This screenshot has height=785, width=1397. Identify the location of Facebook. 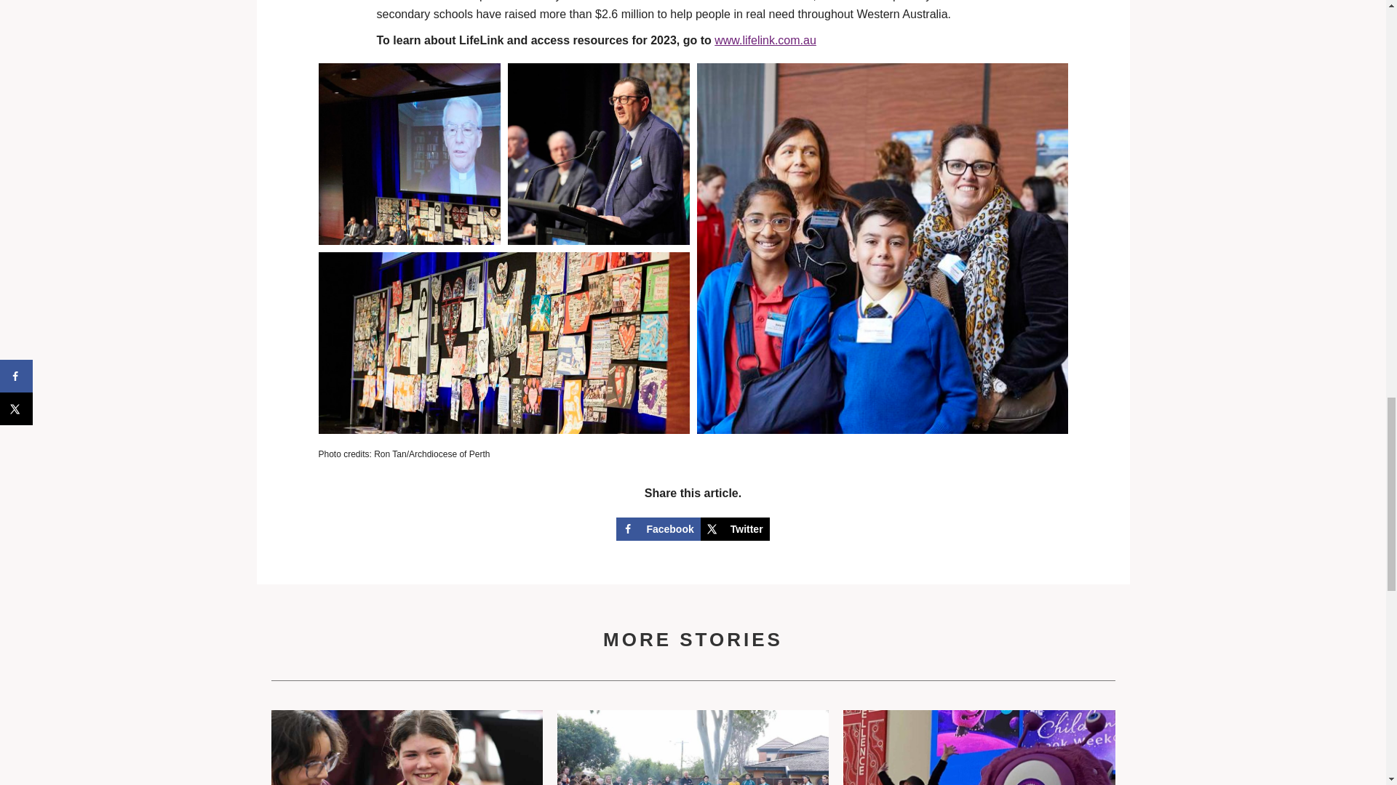
(658, 529).